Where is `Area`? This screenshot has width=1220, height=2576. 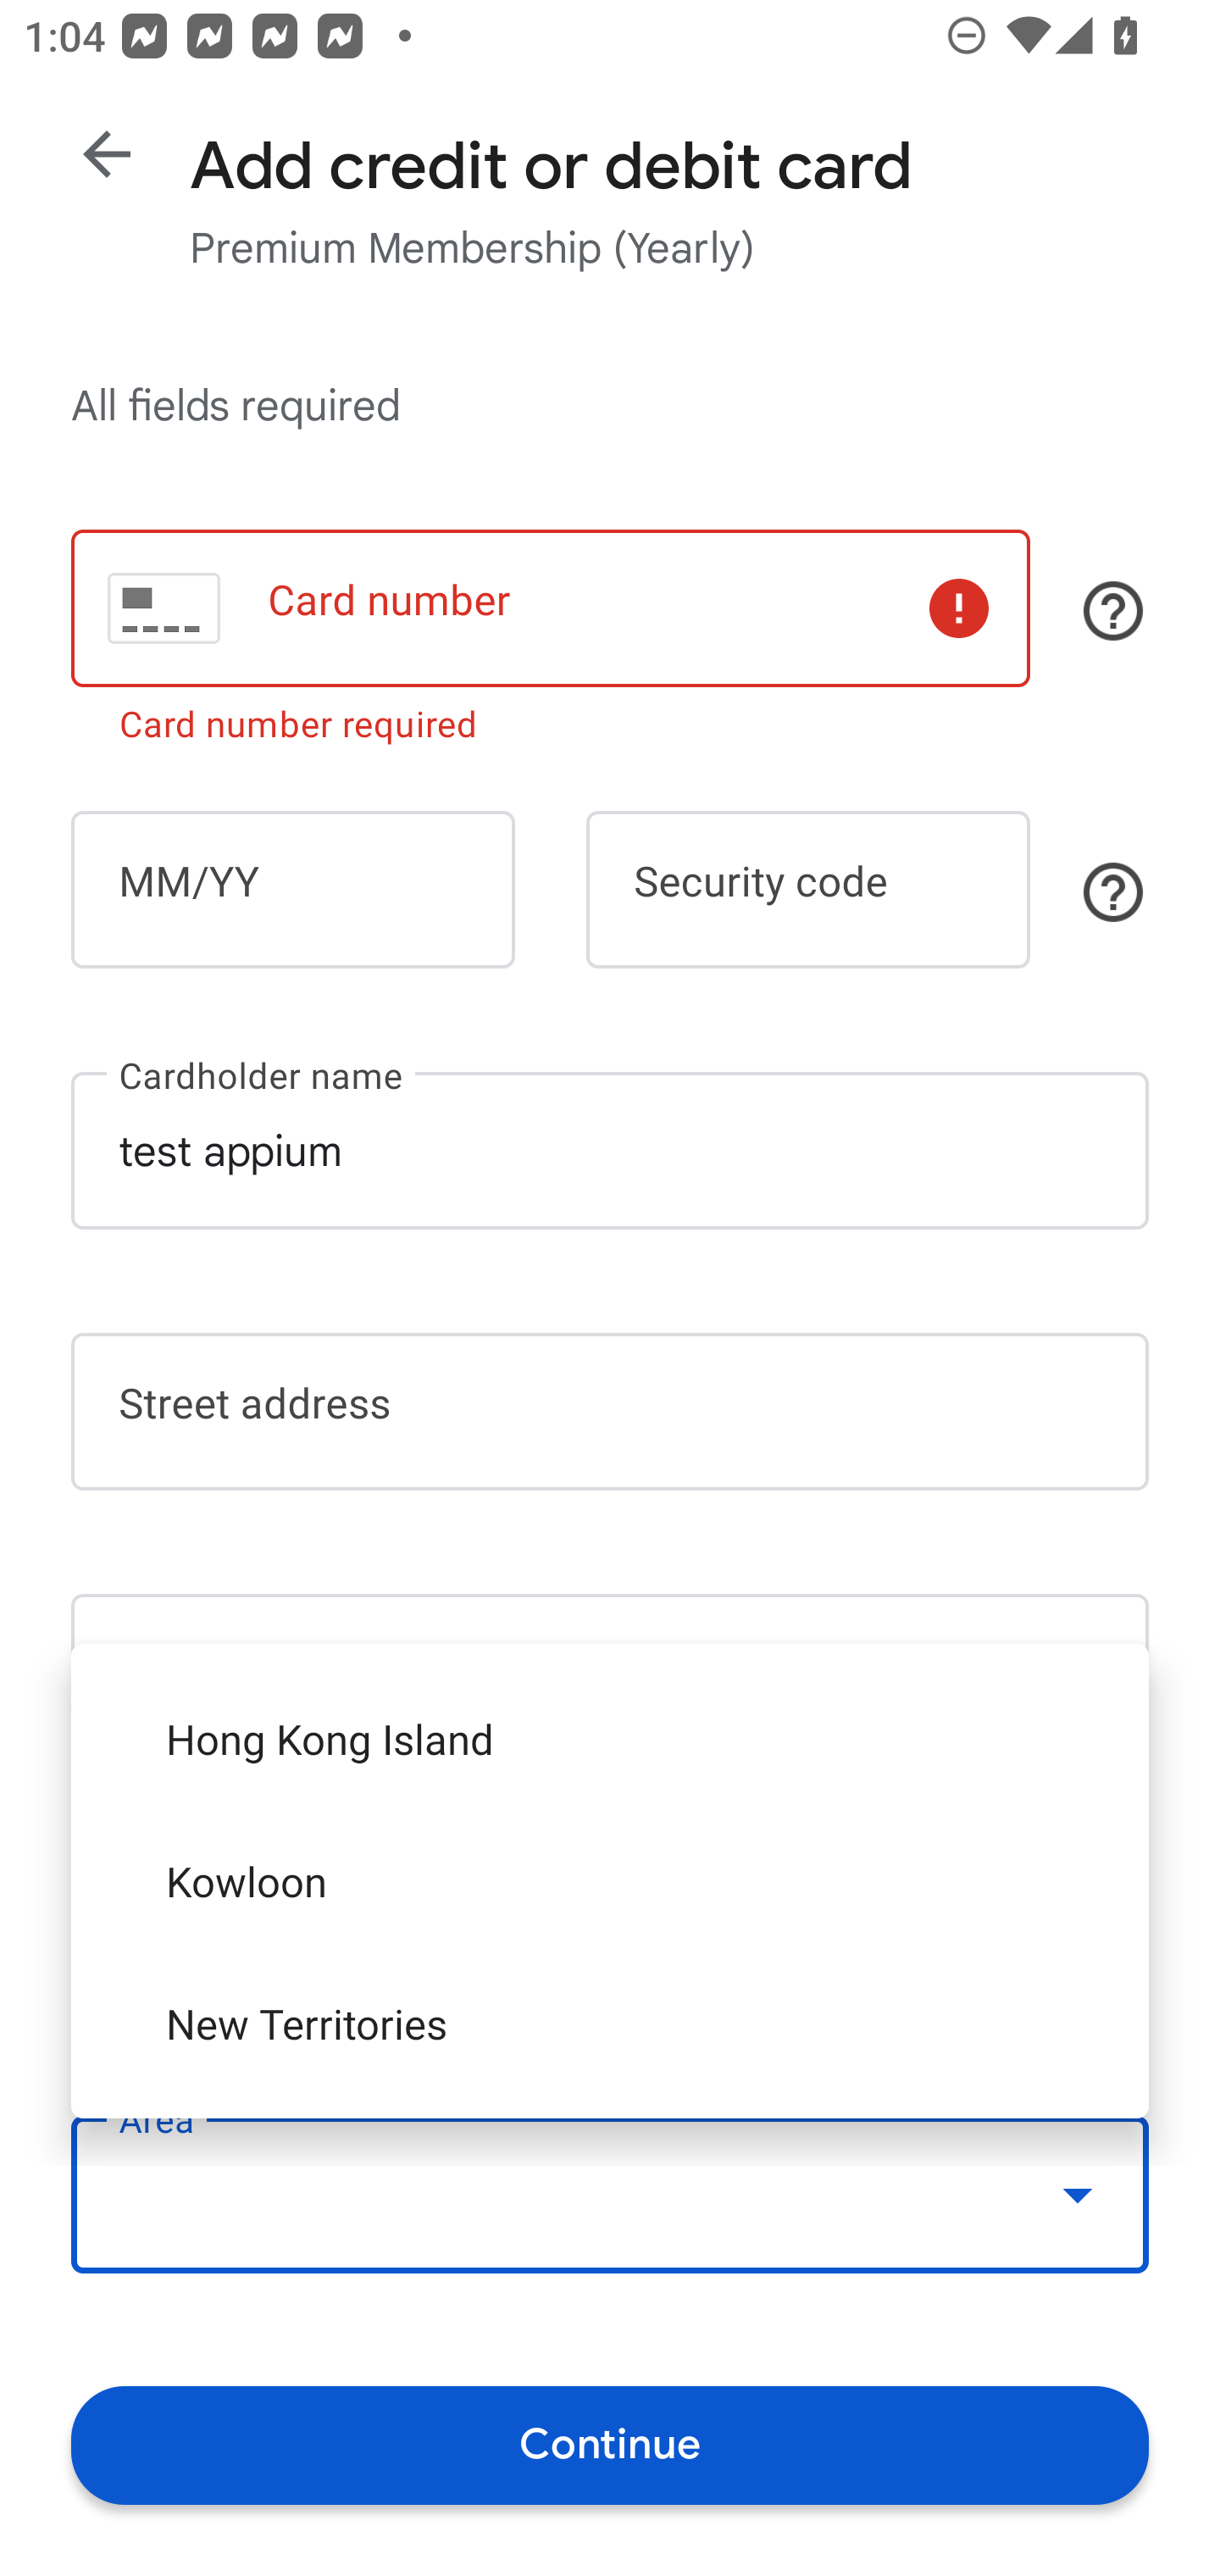
Area is located at coordinates (610, 2195).